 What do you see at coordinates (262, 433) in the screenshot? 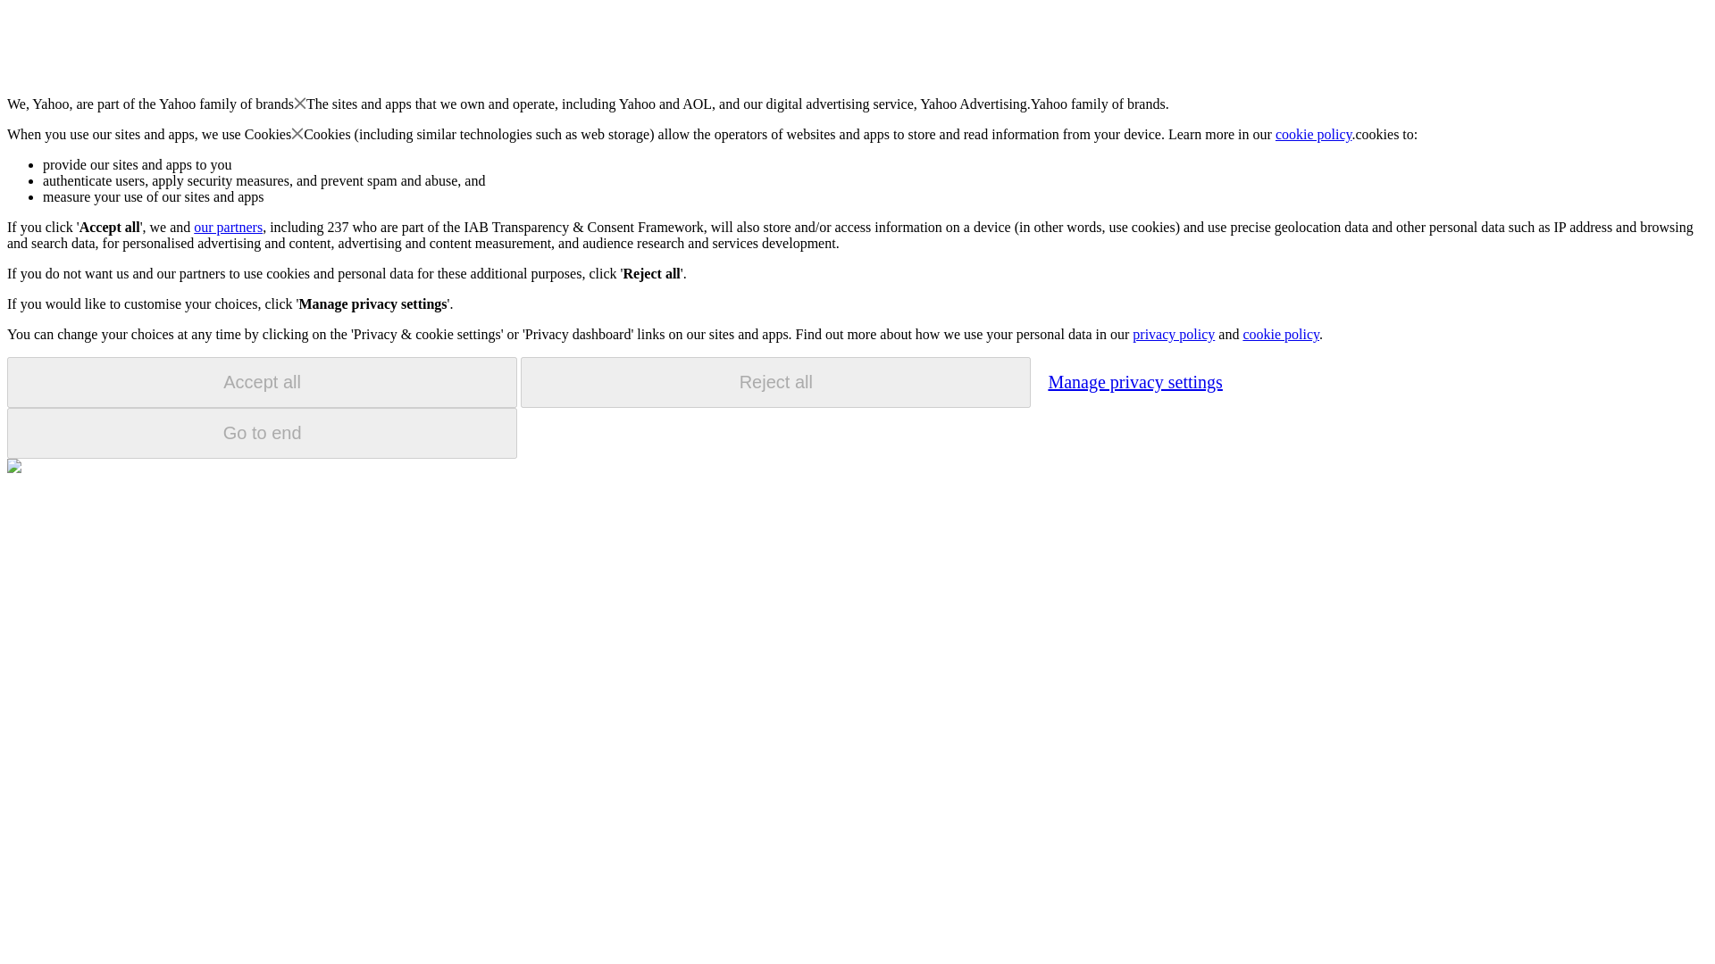
I see `Go to end` at bounding box center [262, 433].